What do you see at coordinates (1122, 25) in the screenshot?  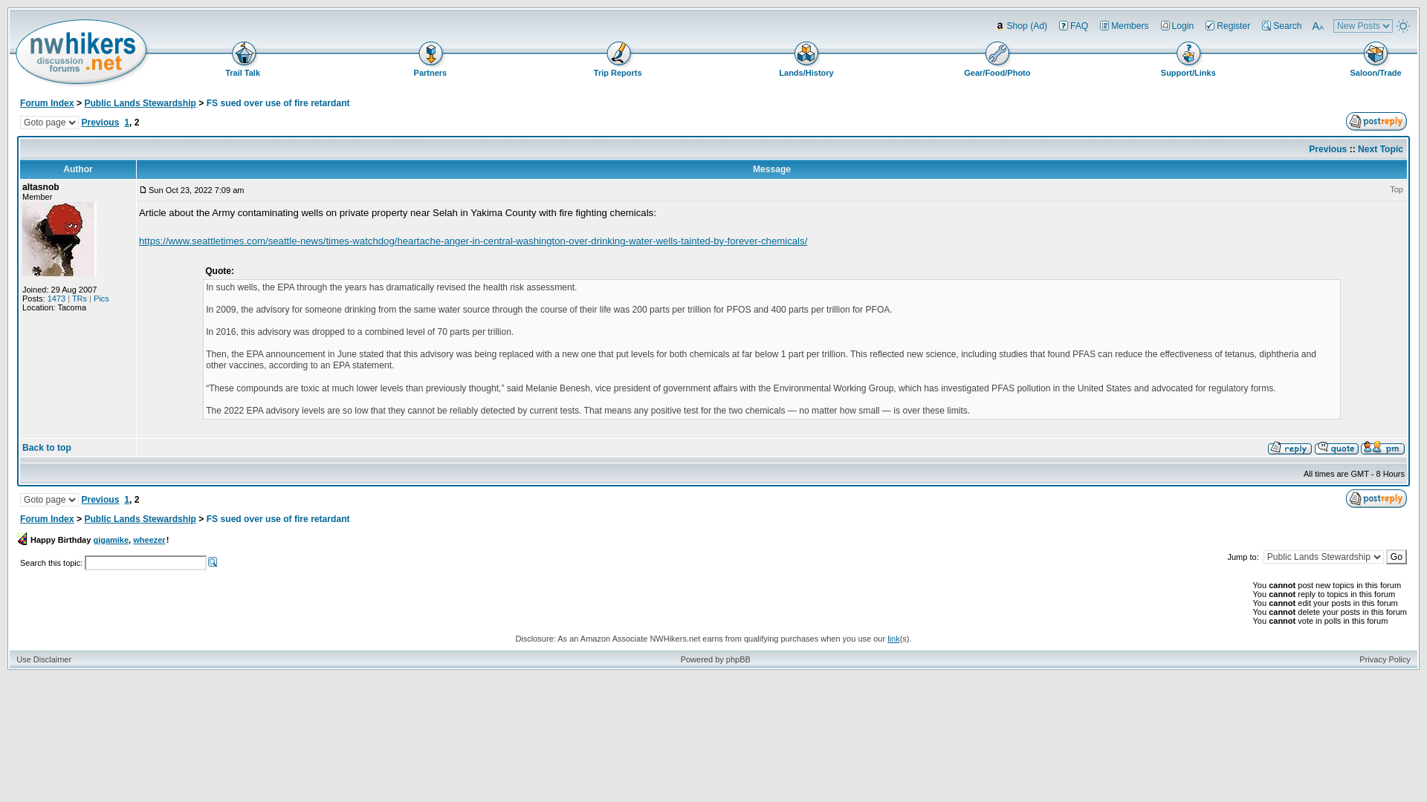 I see `Members` at bounding box center [1122, 25].